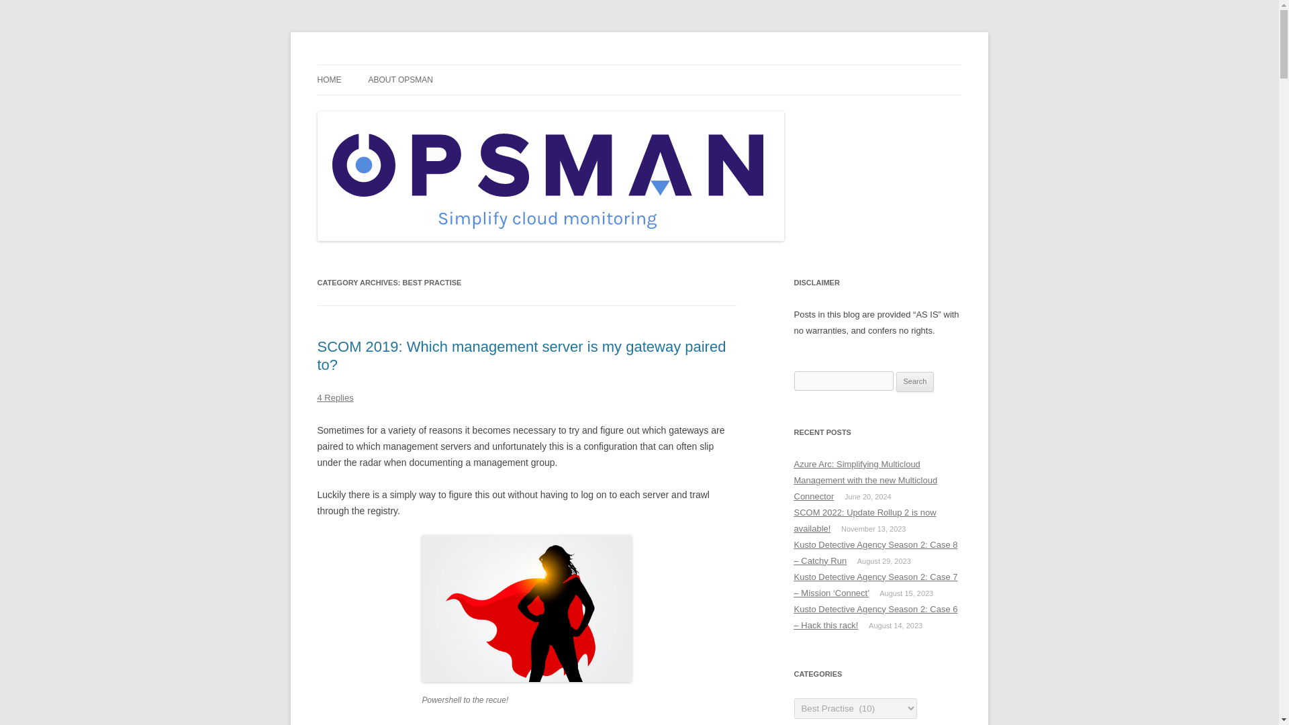 The image size is (1289, 725). What do you see at coordinates (521, 356) in the screenshot?
I see `SCOM 2019: Which management server is my gateway paired to?` at bounding box center [521, 356].